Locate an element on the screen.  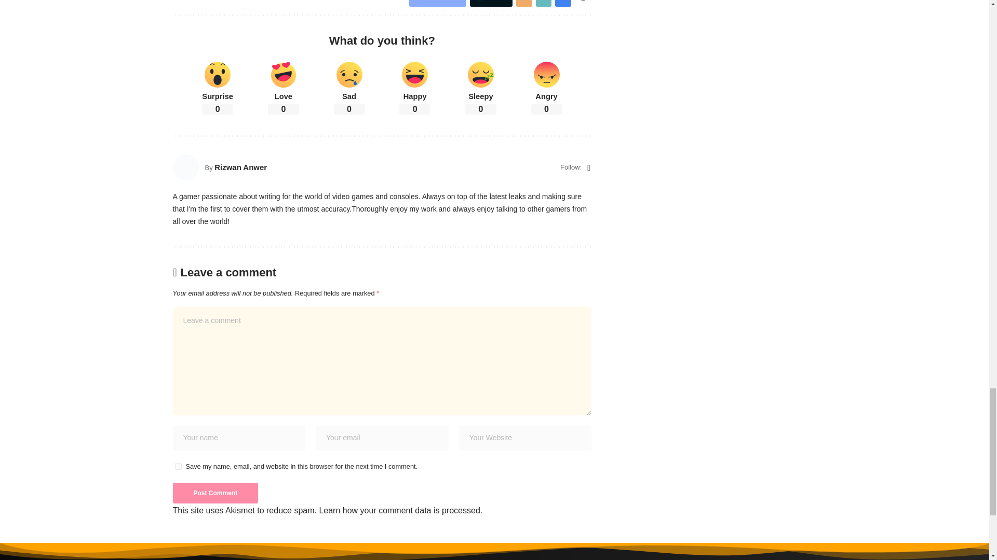
Post Comment is located at coordinates (215, 493).